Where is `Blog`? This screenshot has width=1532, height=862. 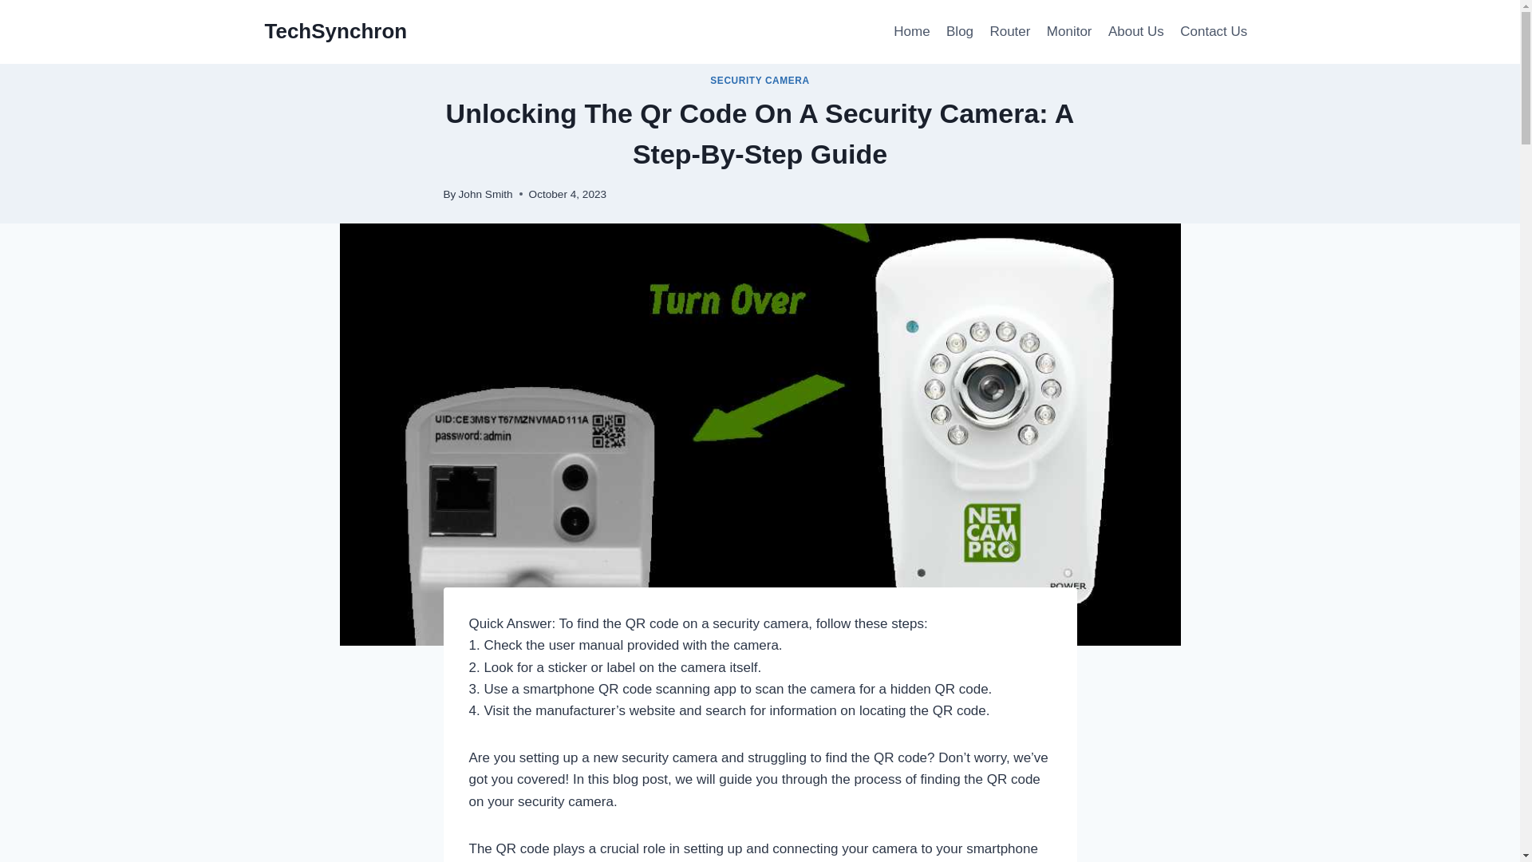
Blog is located at coordinates (959, 32).